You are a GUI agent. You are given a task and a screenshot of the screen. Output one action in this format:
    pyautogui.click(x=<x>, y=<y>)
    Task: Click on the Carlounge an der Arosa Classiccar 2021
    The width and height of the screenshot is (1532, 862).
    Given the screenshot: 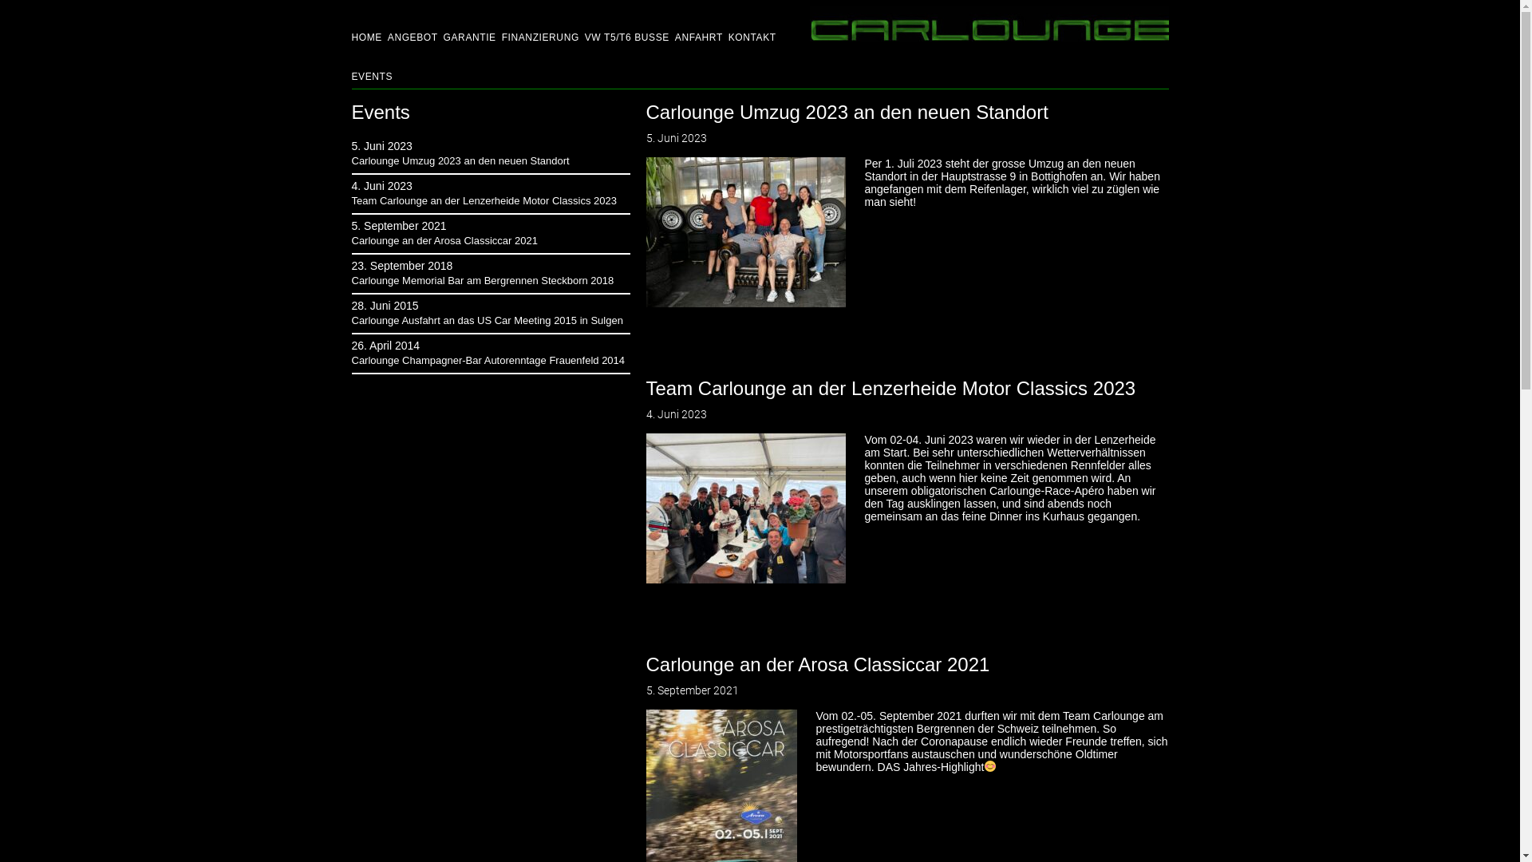 What is the action you would take?
    pyautogui.click(x=819, y=664)
    